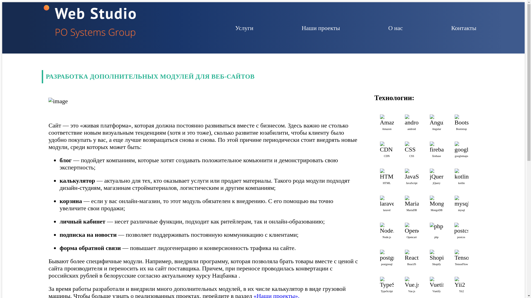 The image size is (531, 298). Describe the element at coordinates (387, 147) in the screenshot. I see `CDN` at that location.